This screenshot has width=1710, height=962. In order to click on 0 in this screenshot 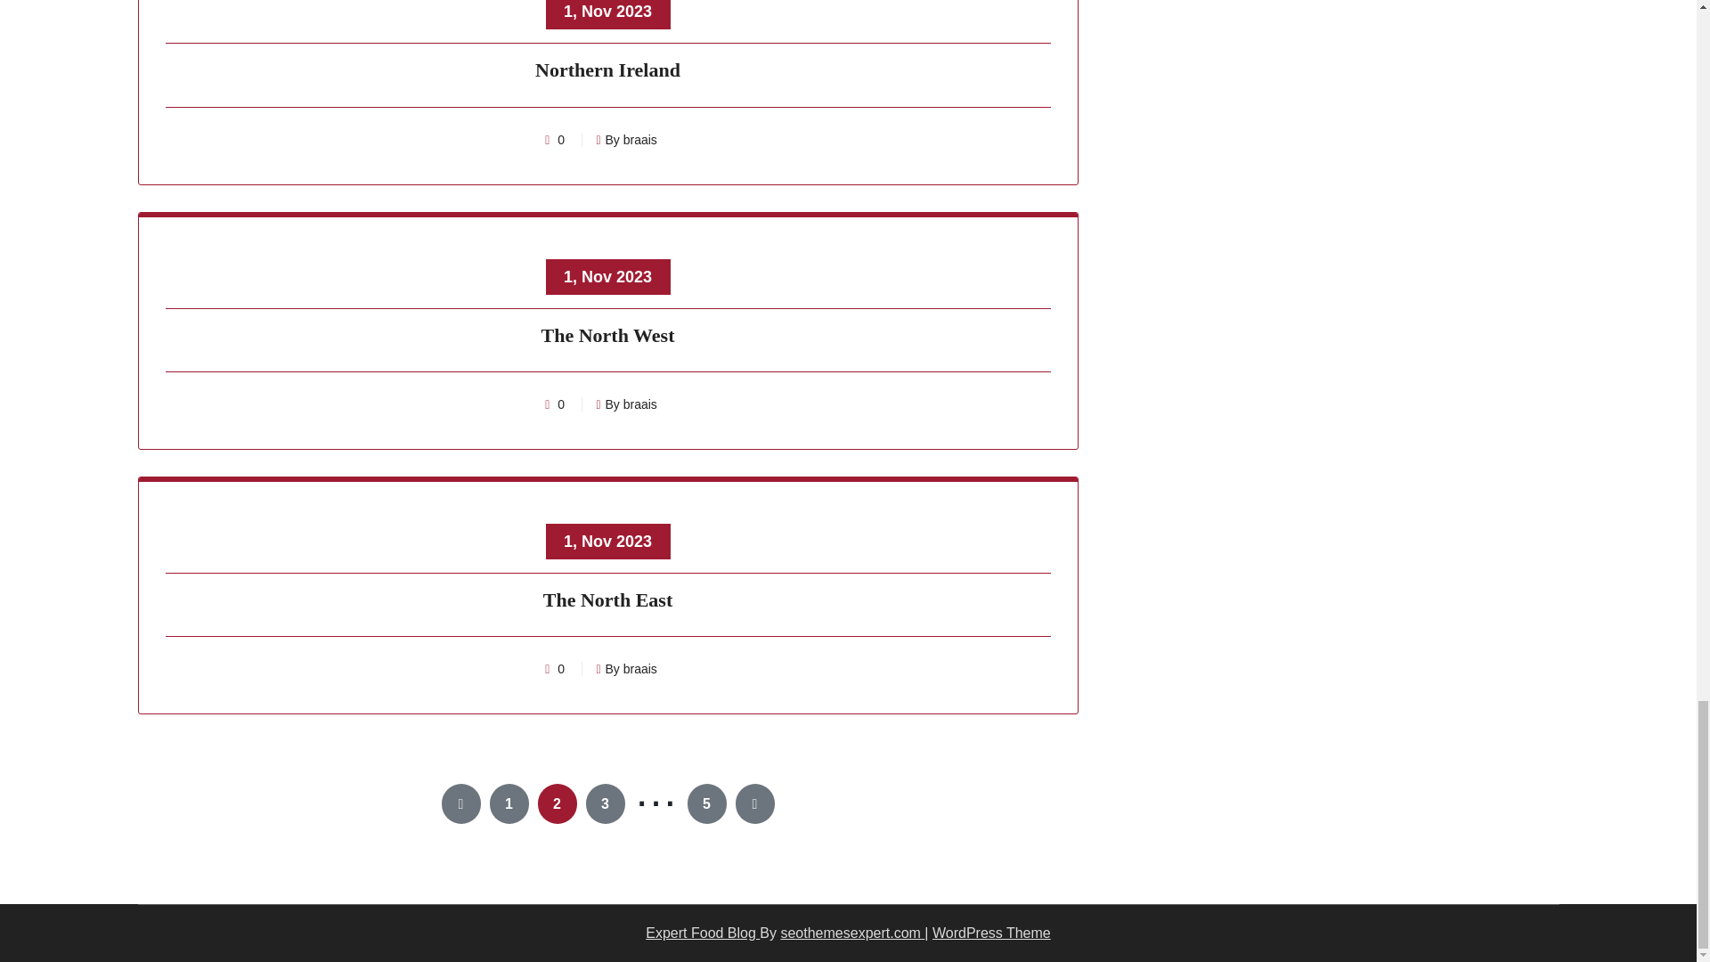, I will do `click(561, 404)`.